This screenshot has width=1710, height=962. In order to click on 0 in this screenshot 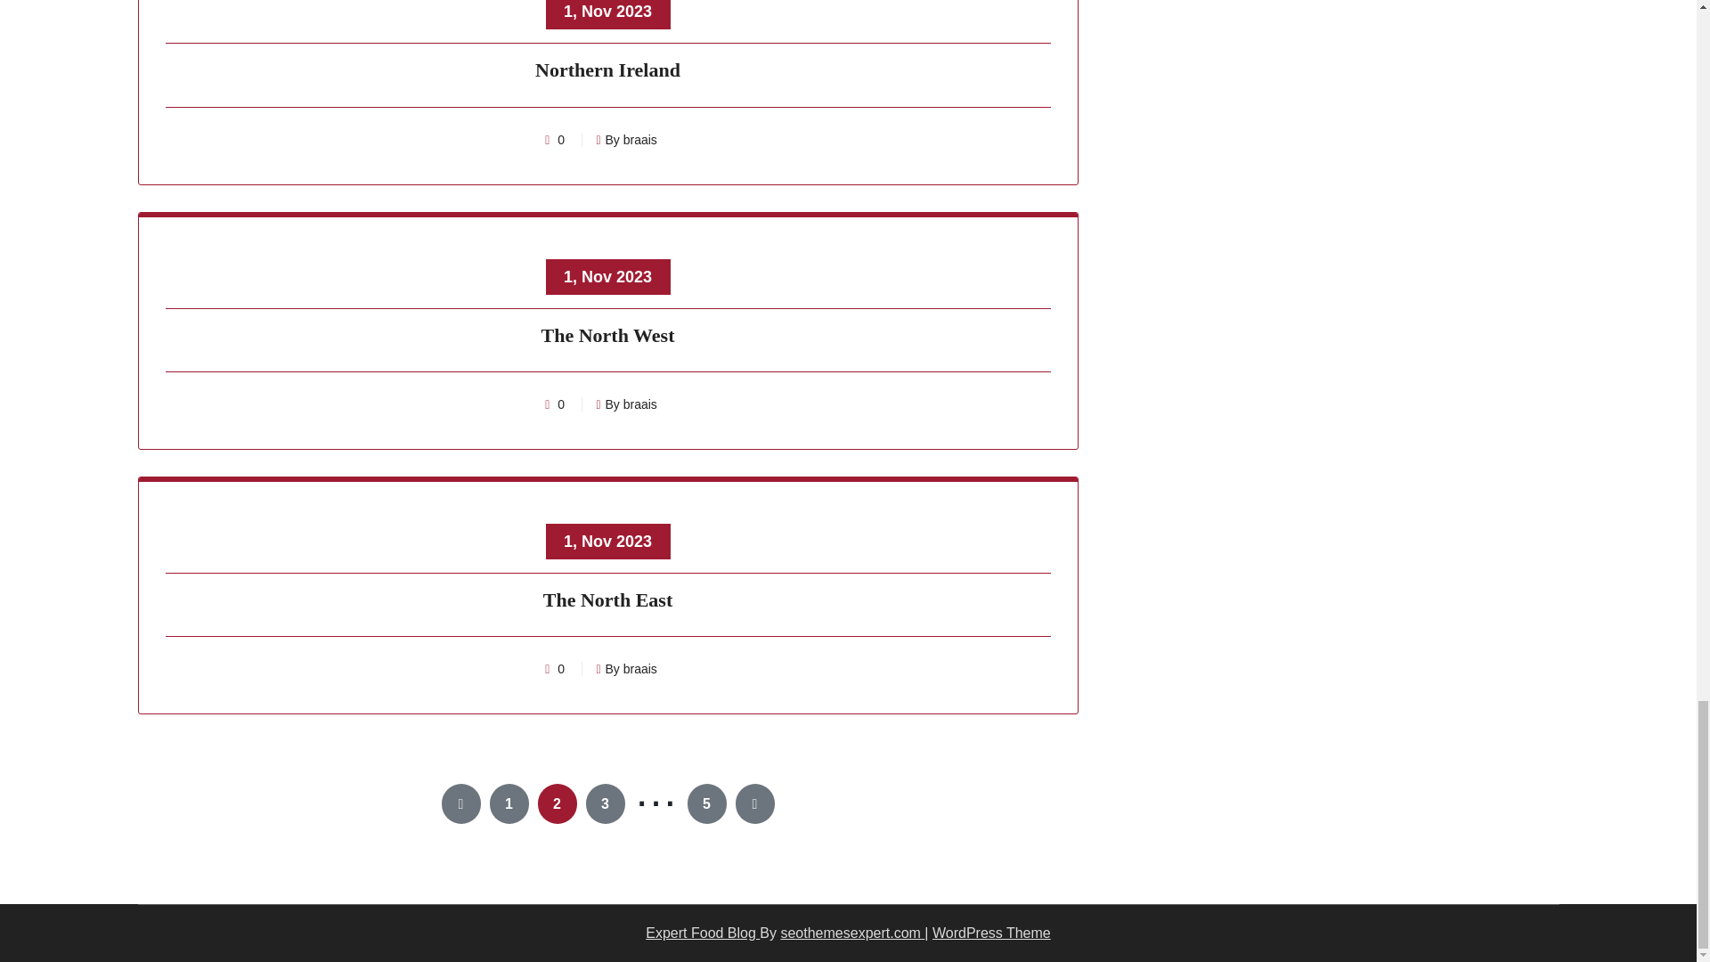, I will do `click(561, 404)`.